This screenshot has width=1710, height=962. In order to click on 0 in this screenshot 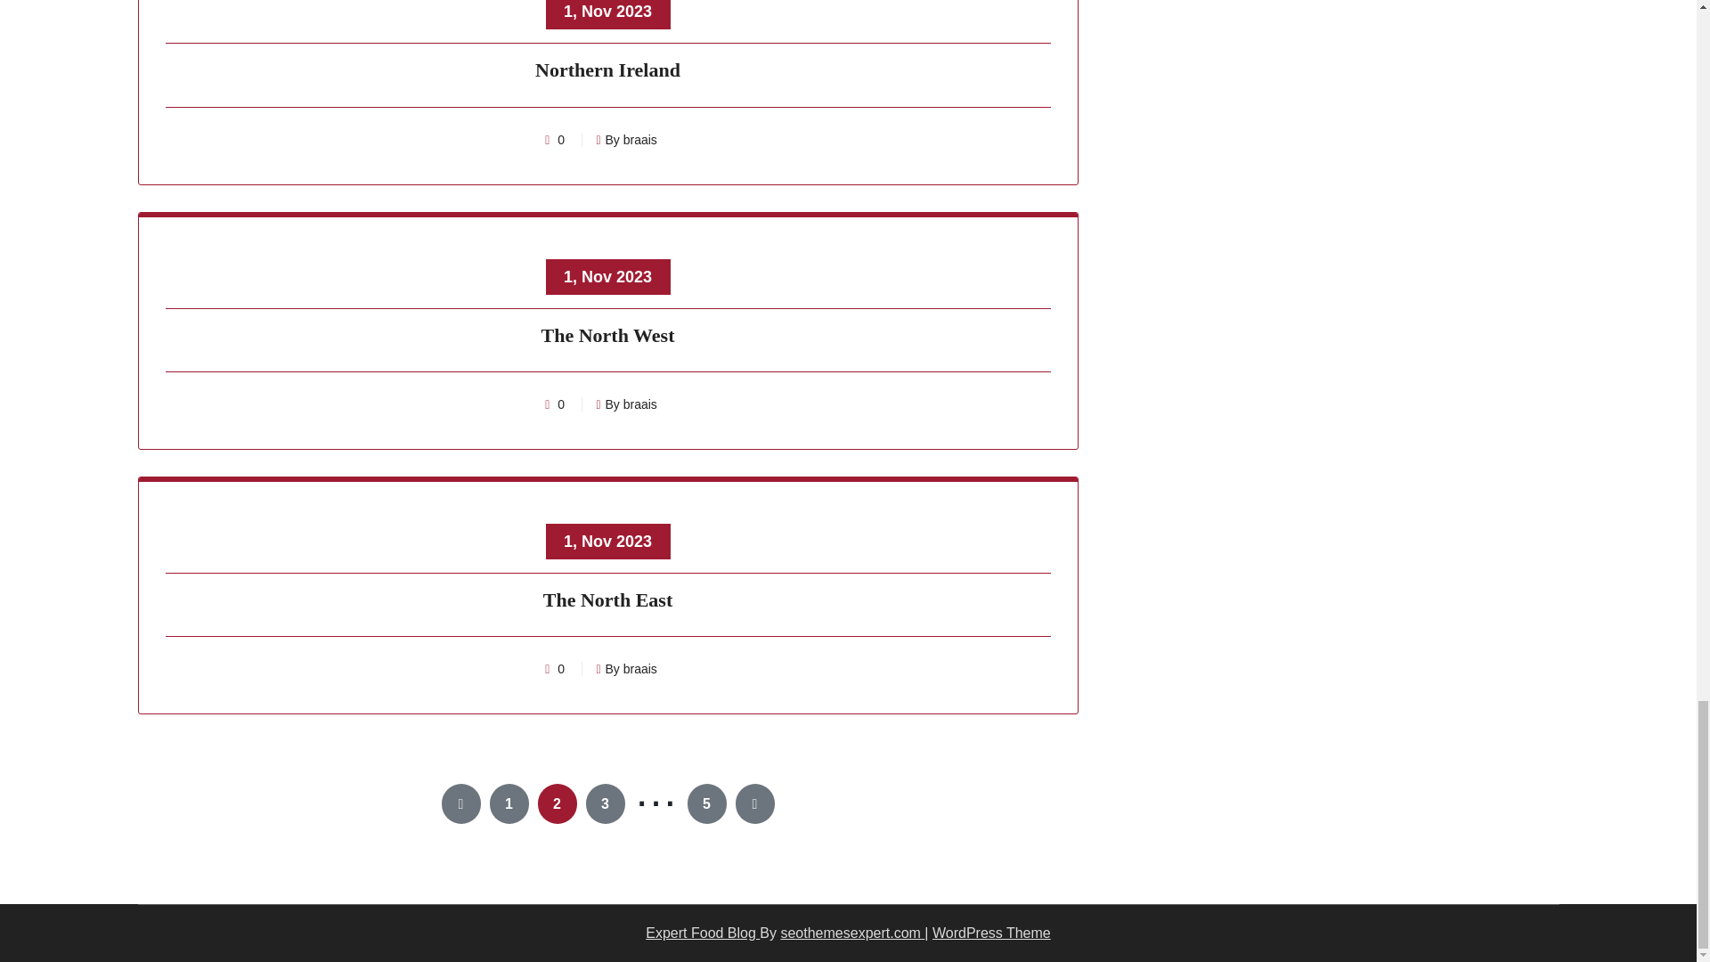, I will do `click(561, 404)`.